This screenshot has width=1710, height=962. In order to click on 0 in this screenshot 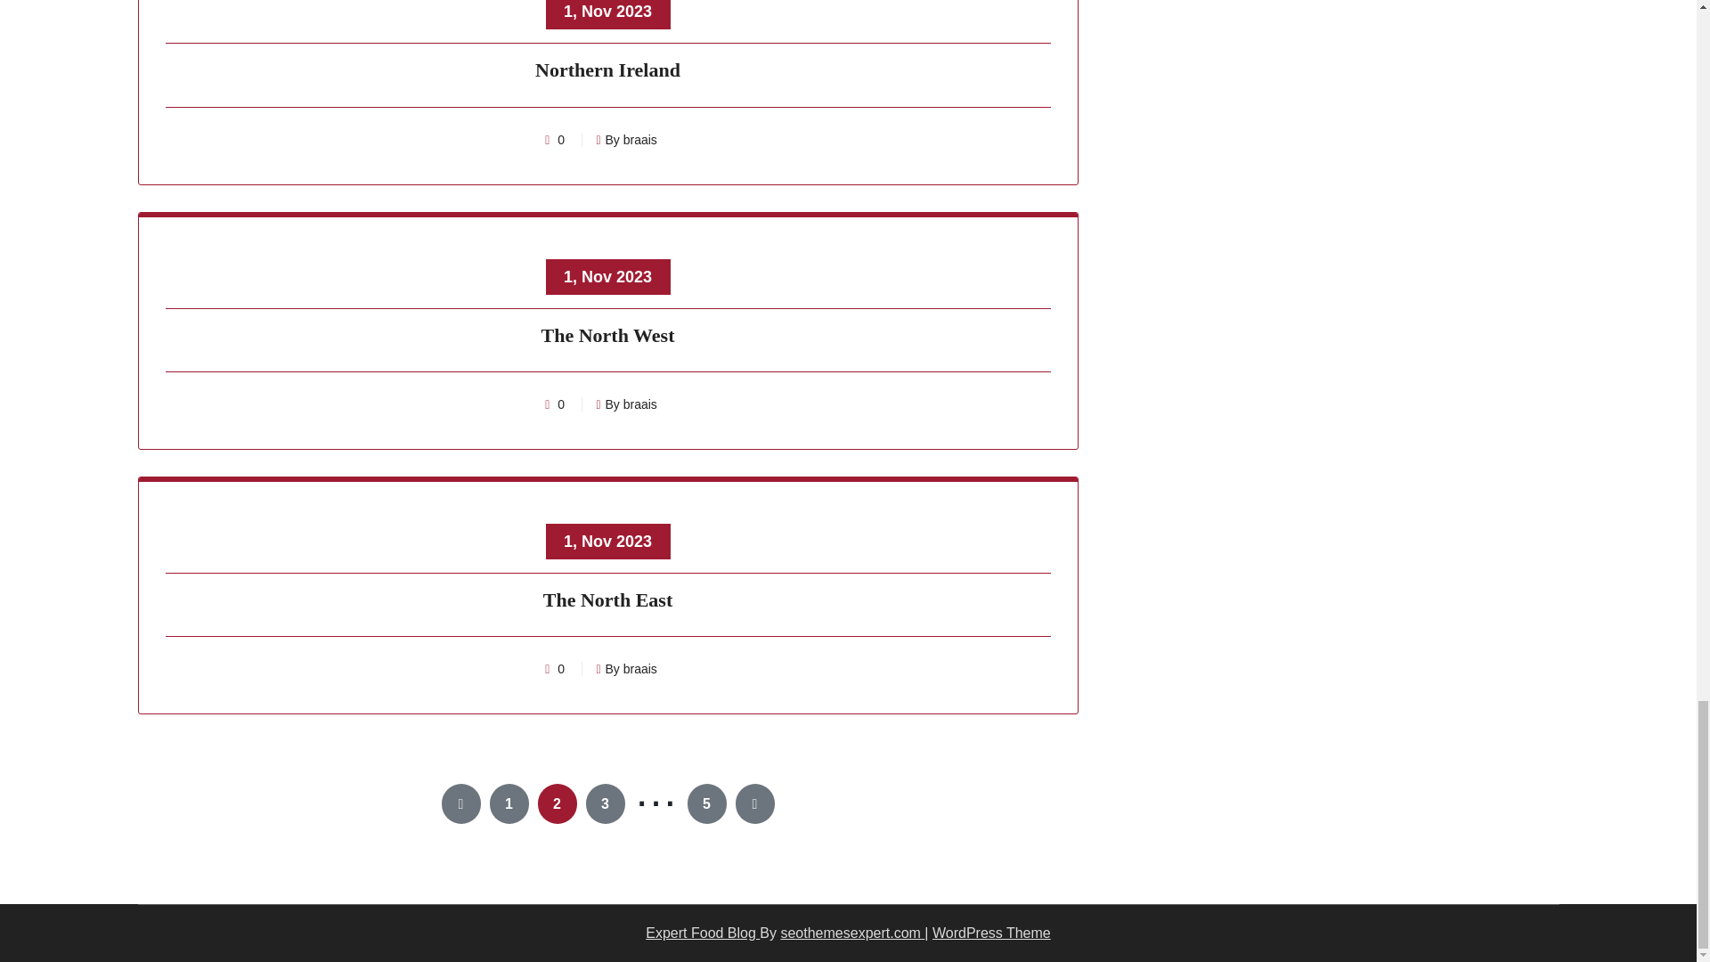, I will do `click(561, 404)`.